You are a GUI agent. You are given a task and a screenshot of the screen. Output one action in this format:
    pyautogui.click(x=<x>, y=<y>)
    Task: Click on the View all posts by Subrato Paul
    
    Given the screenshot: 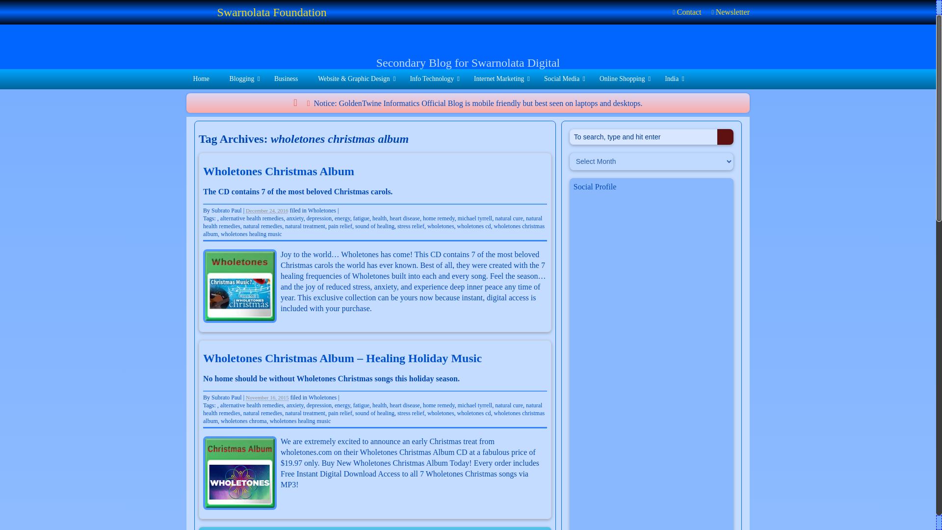 What is the action you would take?
    pyautogui.click(x=227, y=211)
    